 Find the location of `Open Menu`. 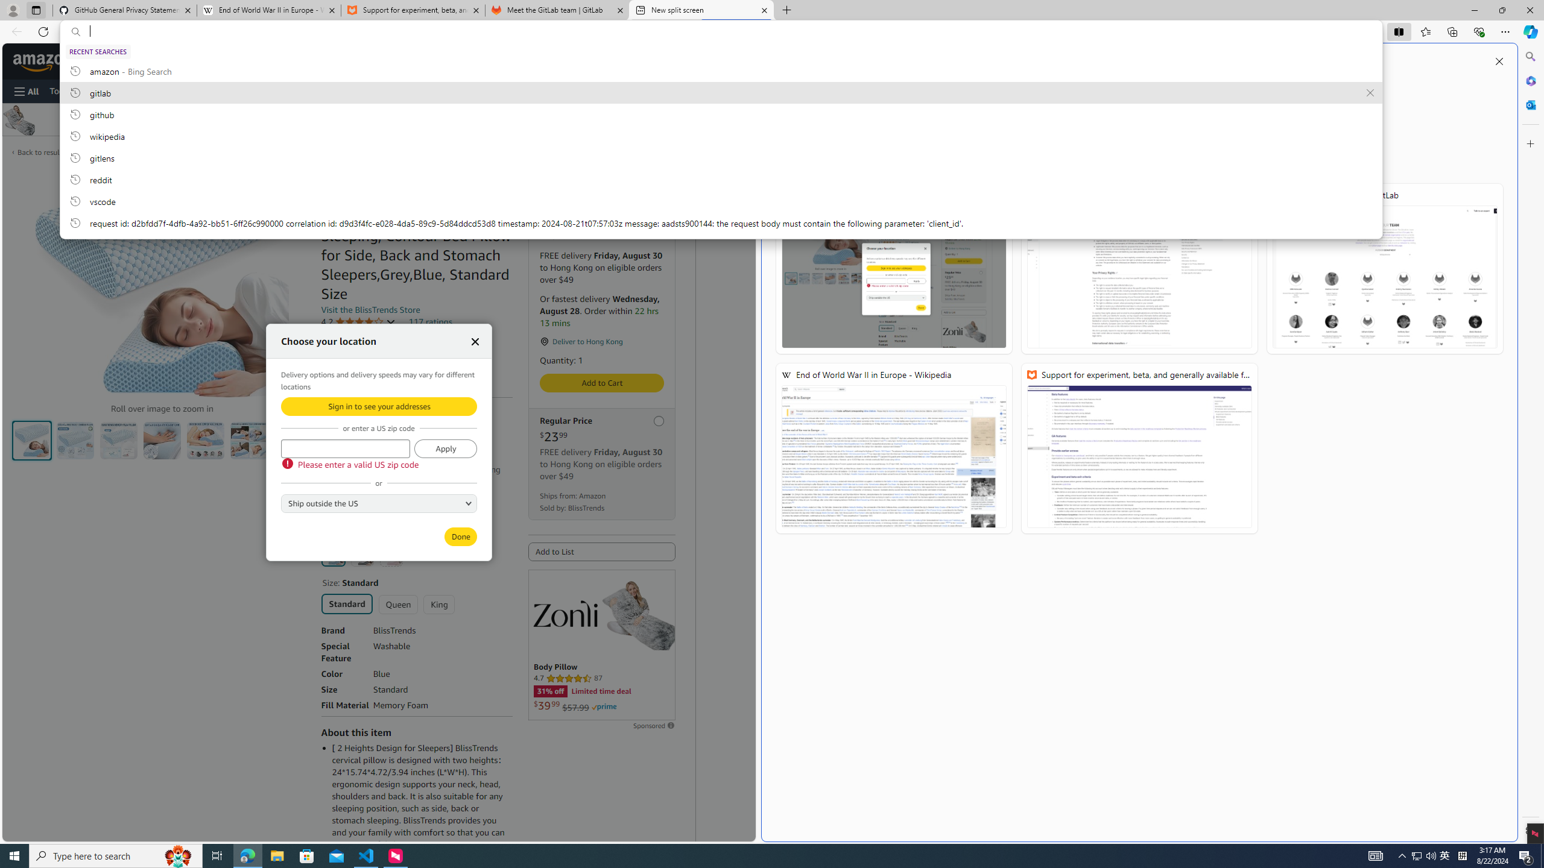

Open Menu is located at coordinates (27, 92).